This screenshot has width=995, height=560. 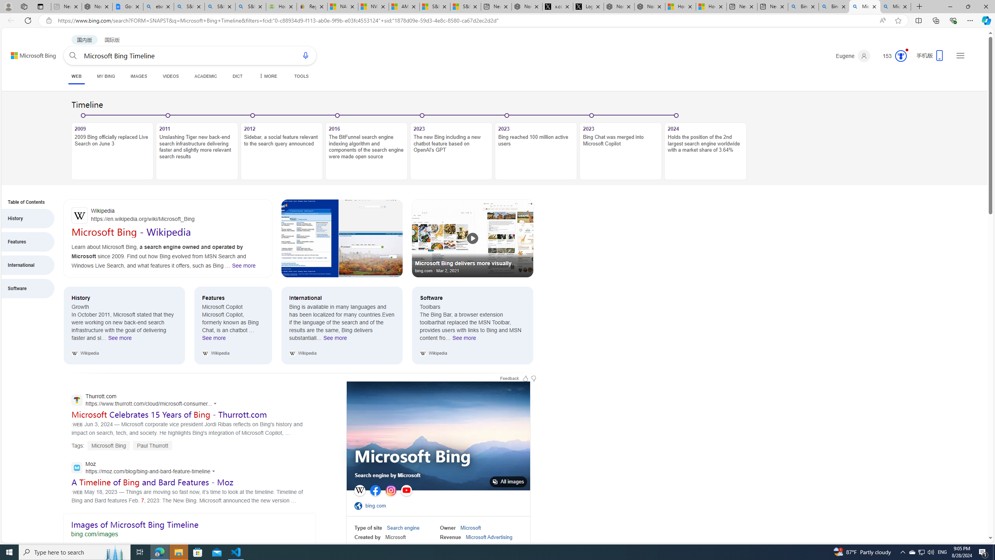 I want to click on Microsoft Bing Timeline - Search, so click(x=895, y=7).